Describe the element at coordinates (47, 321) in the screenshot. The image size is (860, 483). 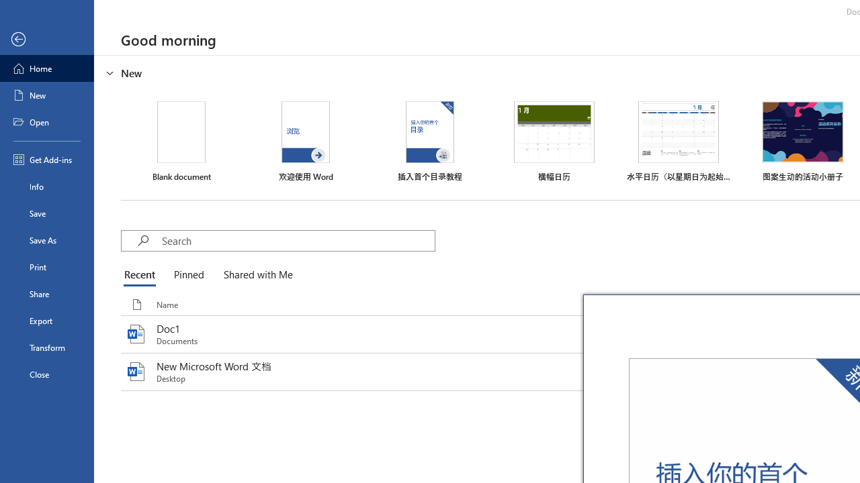
I see `Export` at that location.